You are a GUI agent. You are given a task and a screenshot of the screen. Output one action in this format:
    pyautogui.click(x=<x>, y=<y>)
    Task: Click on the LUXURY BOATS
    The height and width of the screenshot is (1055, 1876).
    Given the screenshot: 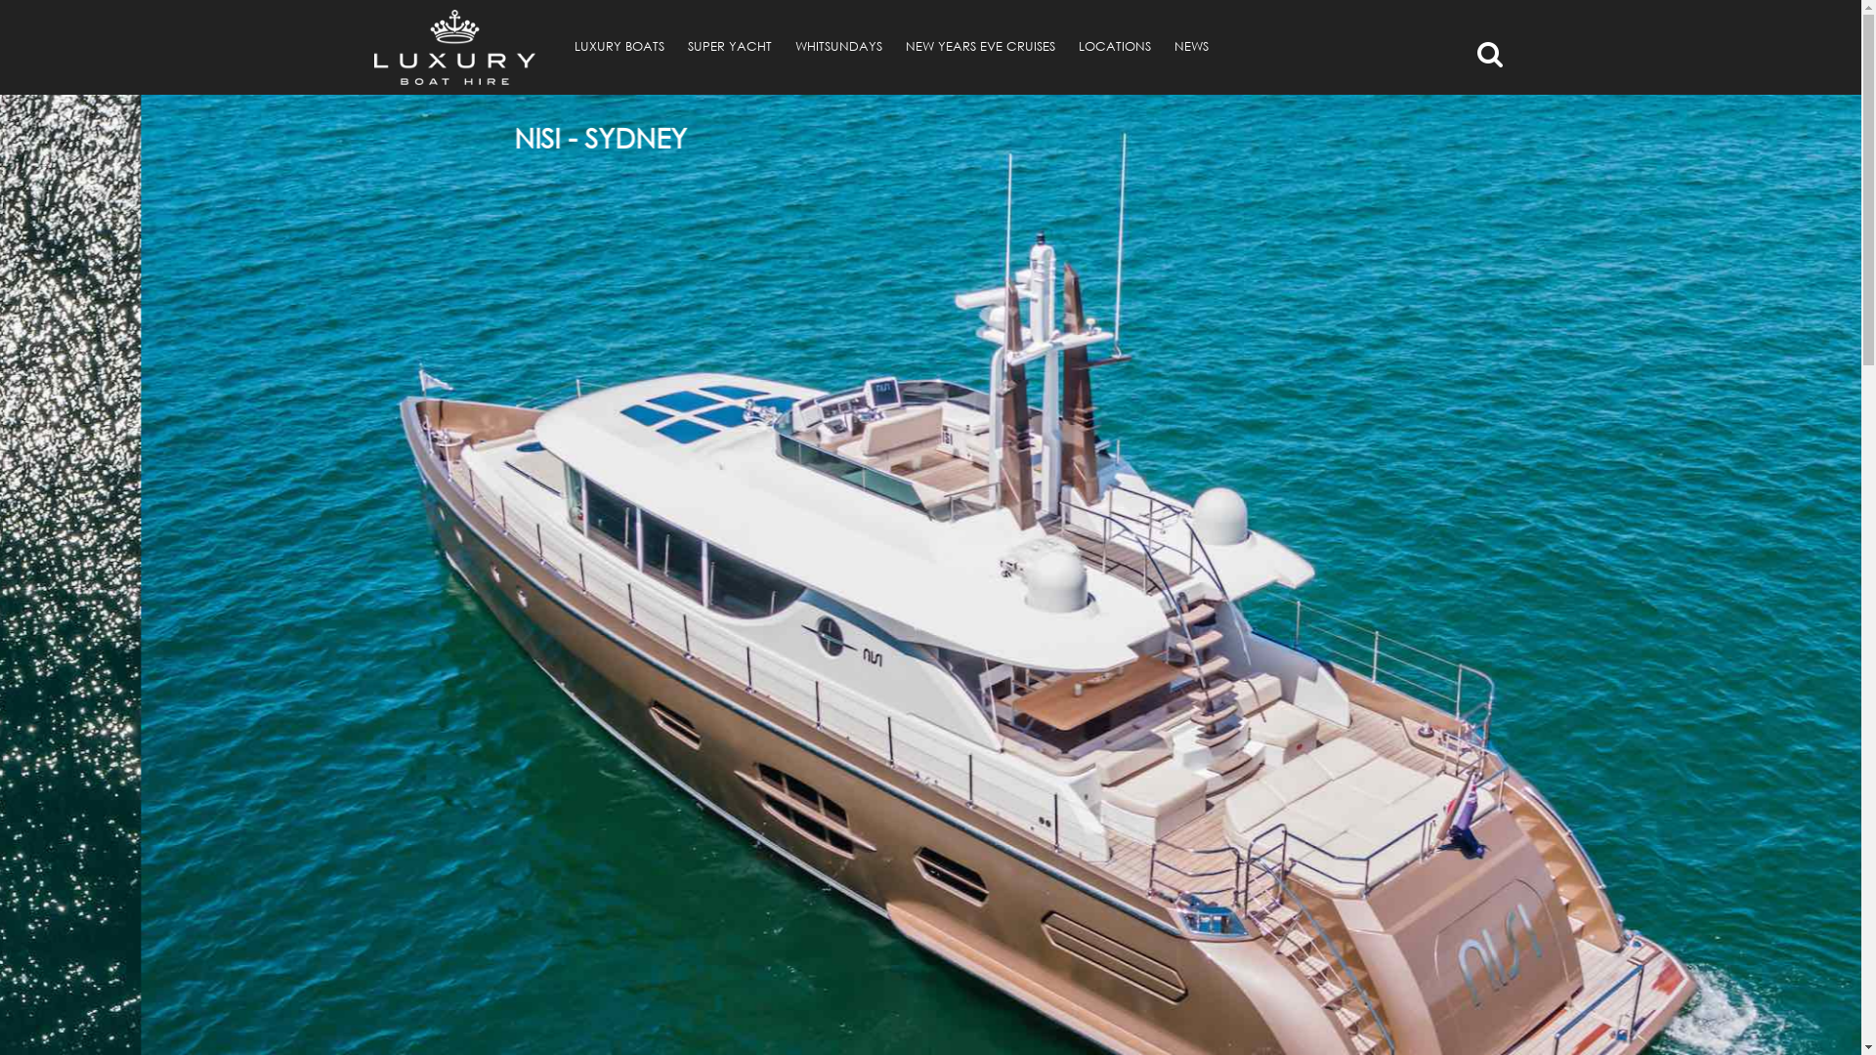 What is the action you would take?
    pyautogui.click(x=619, y=46)
    